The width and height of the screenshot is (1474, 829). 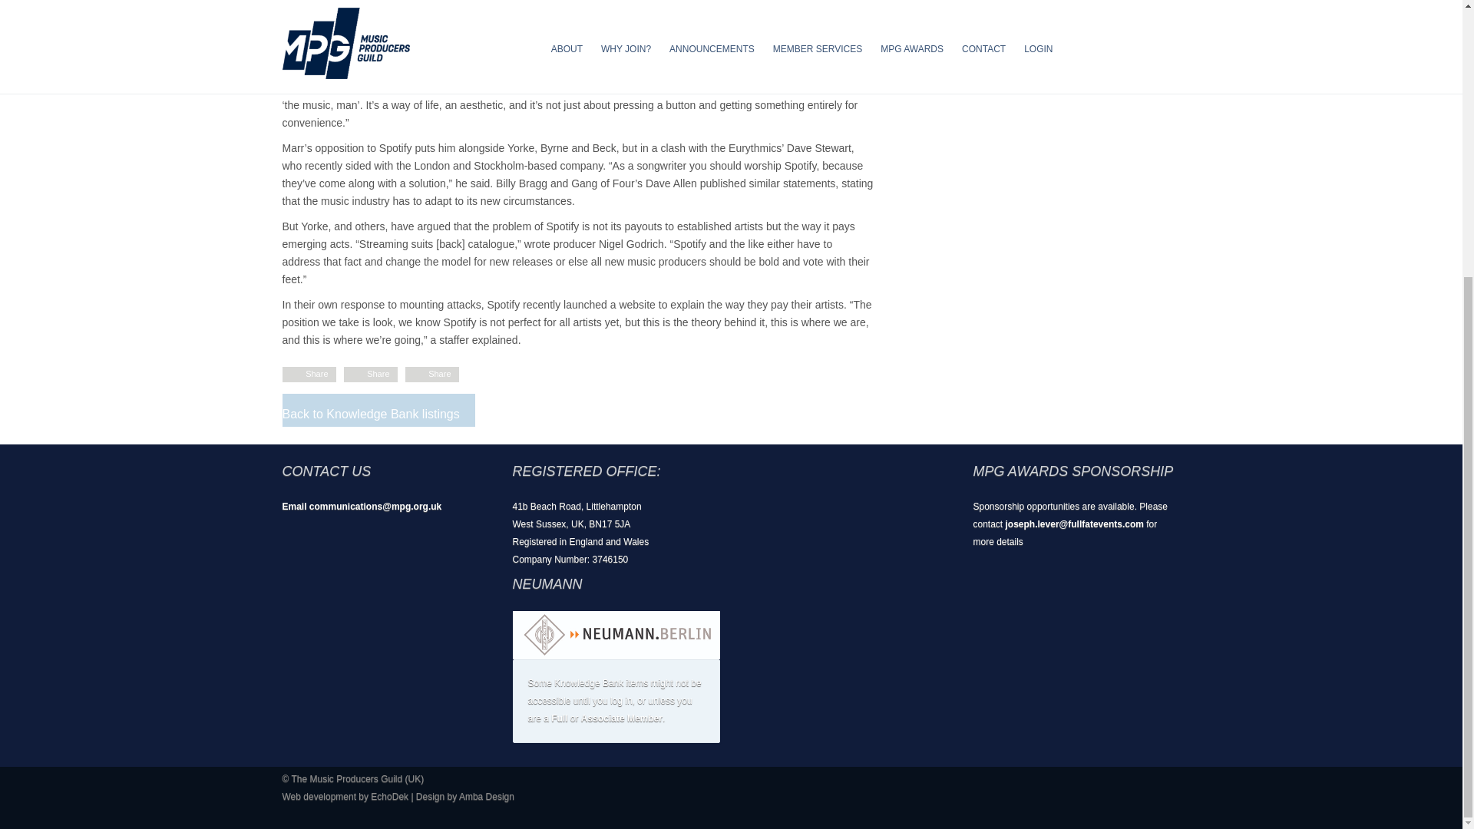 I want to click on Back to Knowledge Bank listings, so click(x=372, y=414).